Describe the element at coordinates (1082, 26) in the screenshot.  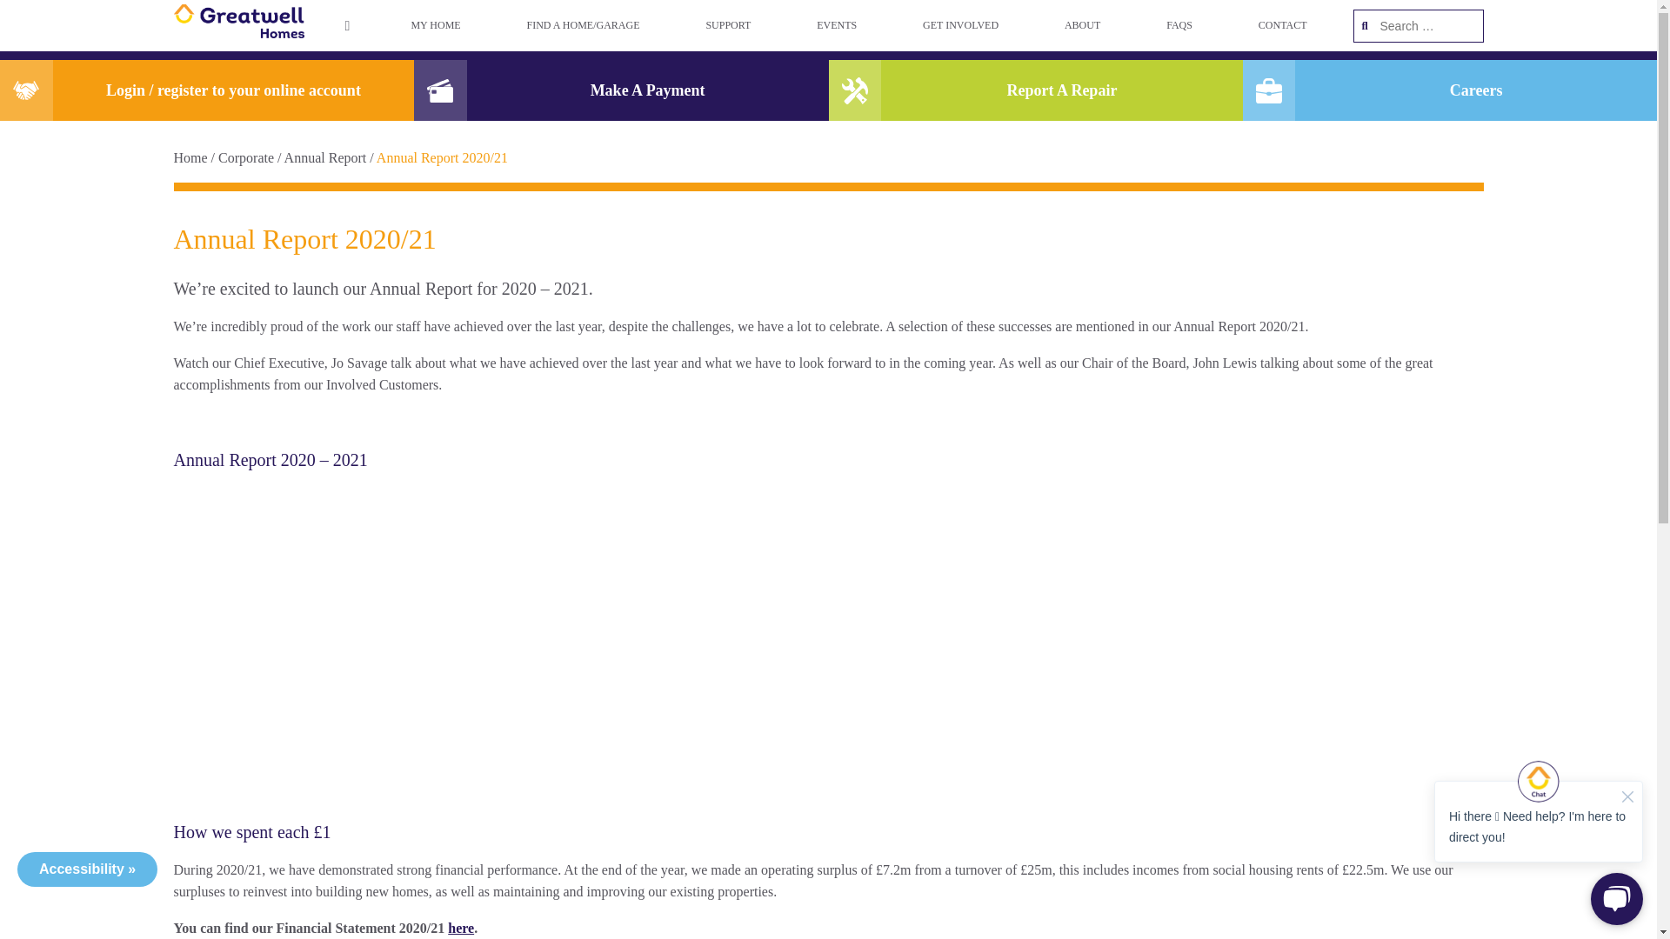
I see `ABOUT` at that location.